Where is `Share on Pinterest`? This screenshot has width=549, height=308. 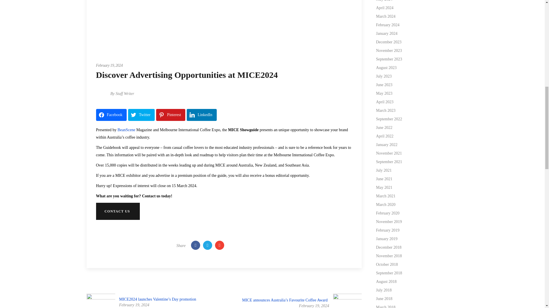
Share on Pinterest is located at coordinates (170, 115).